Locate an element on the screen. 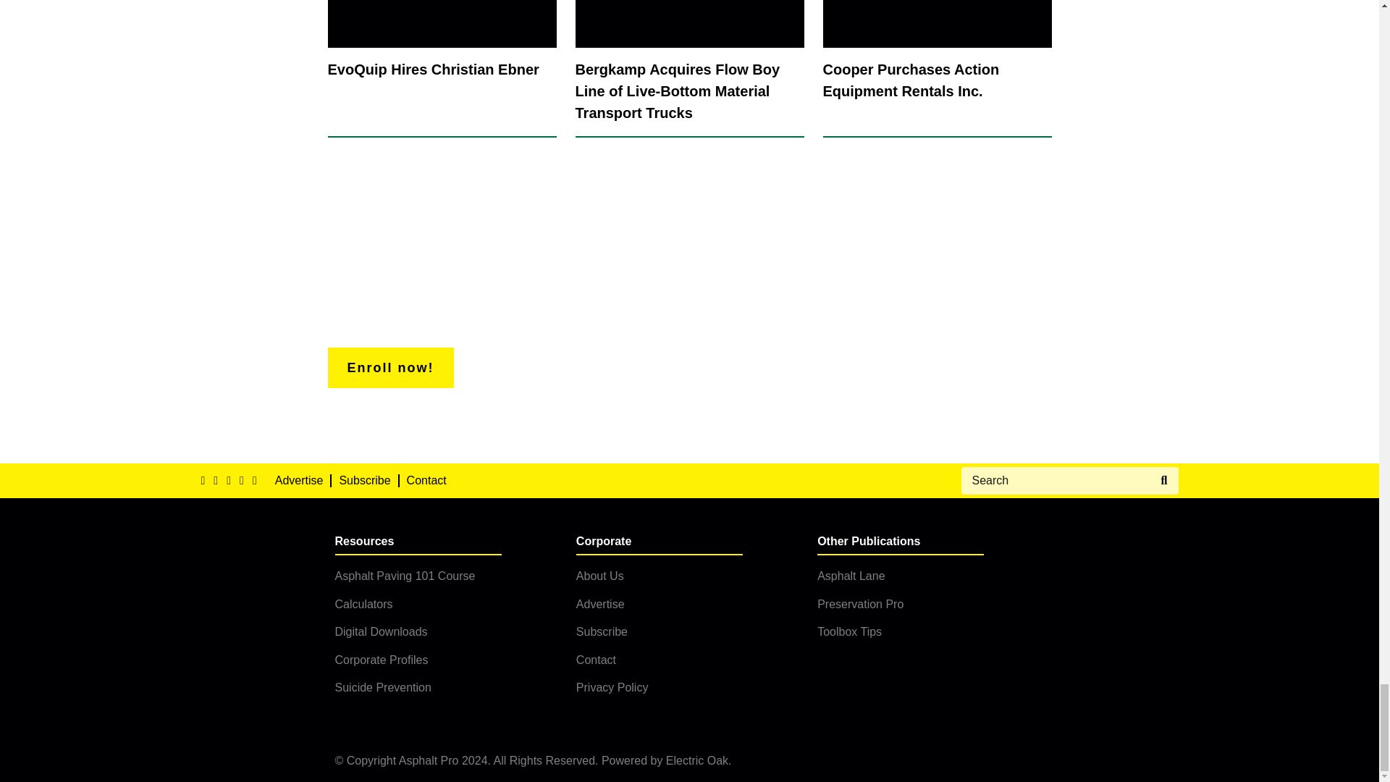 The width and height of the screenshot is (1390, 782). Enroll now! is located at coordinates (389, 368).